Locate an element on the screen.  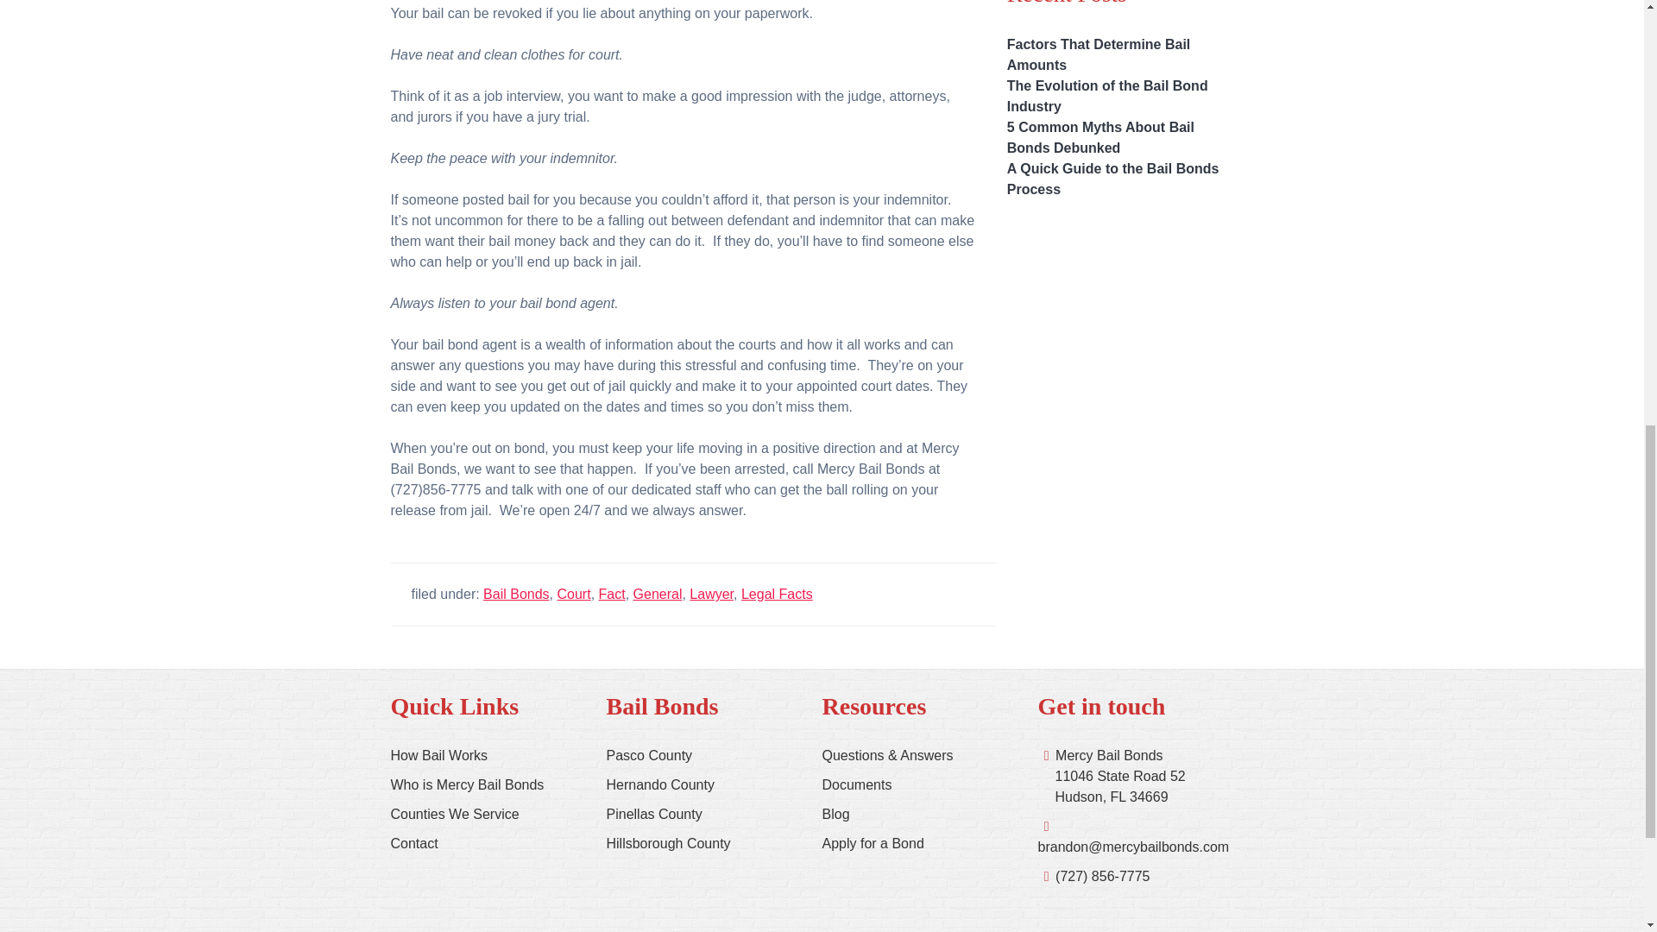
Court is located at coordinates (574, 594).